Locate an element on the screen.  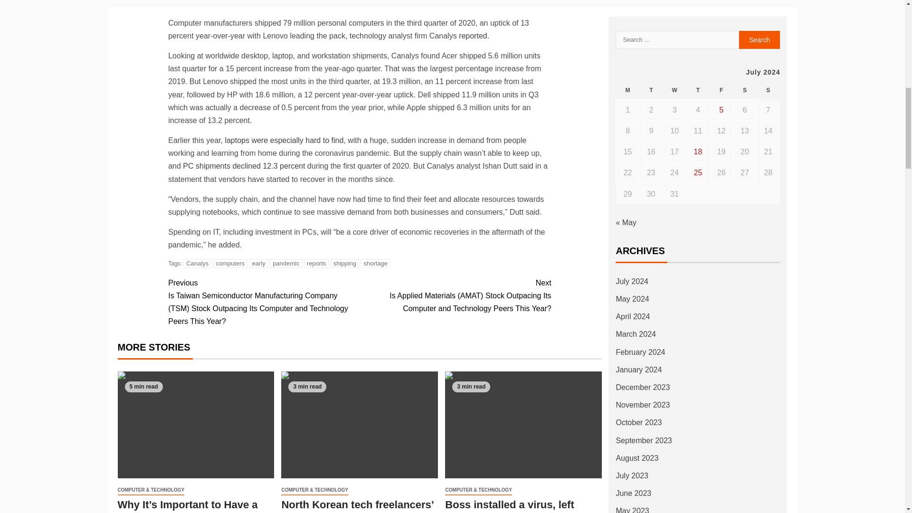
reports is located at coordinates (316, 263).